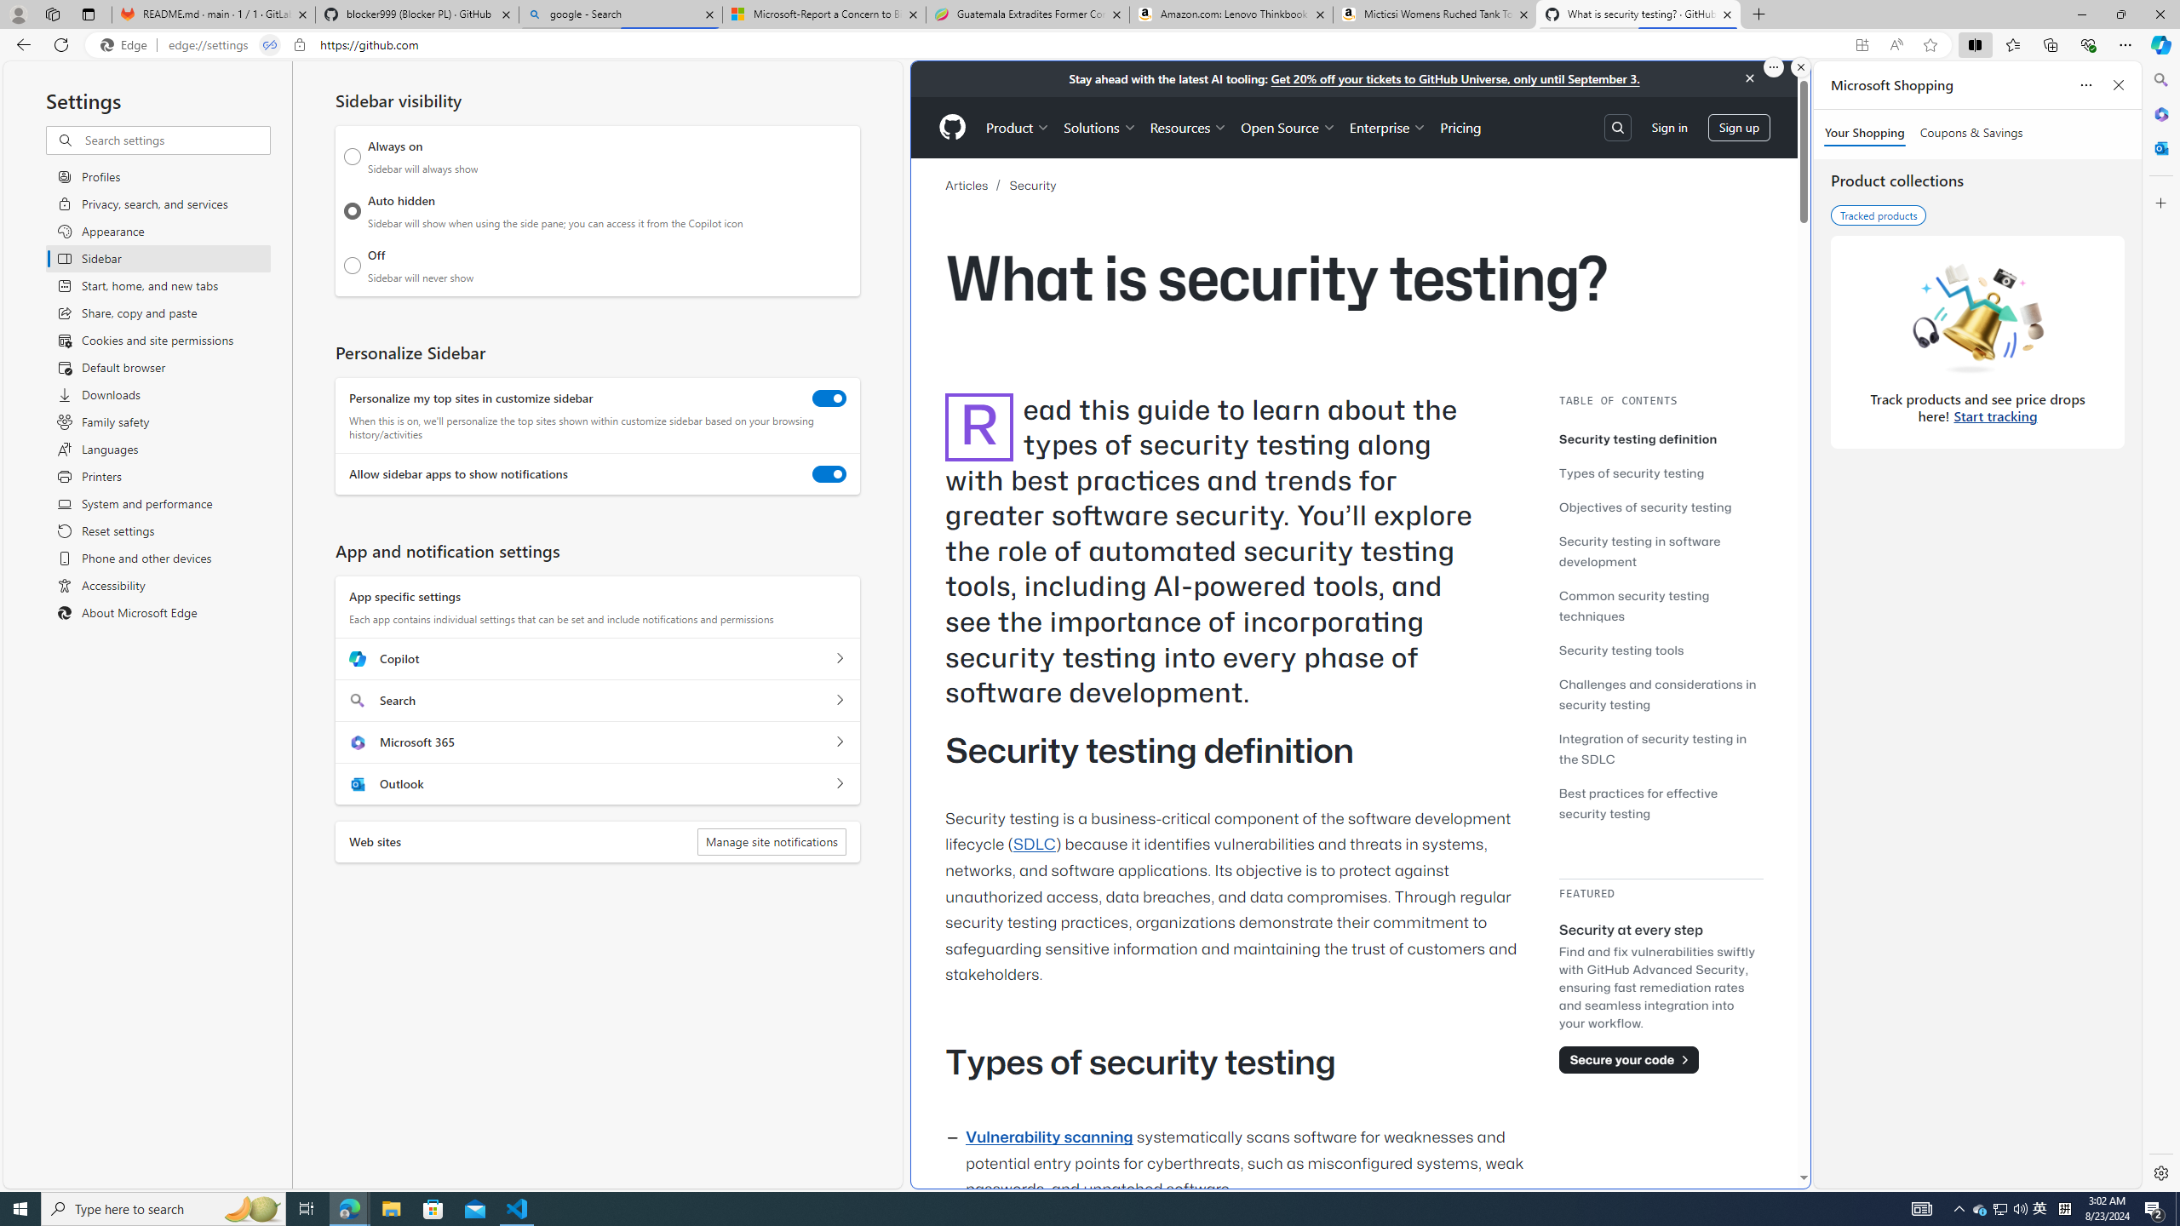 This screenshot has width=2180, height=1226. I want to click on Open Source, so click(1288, 127).